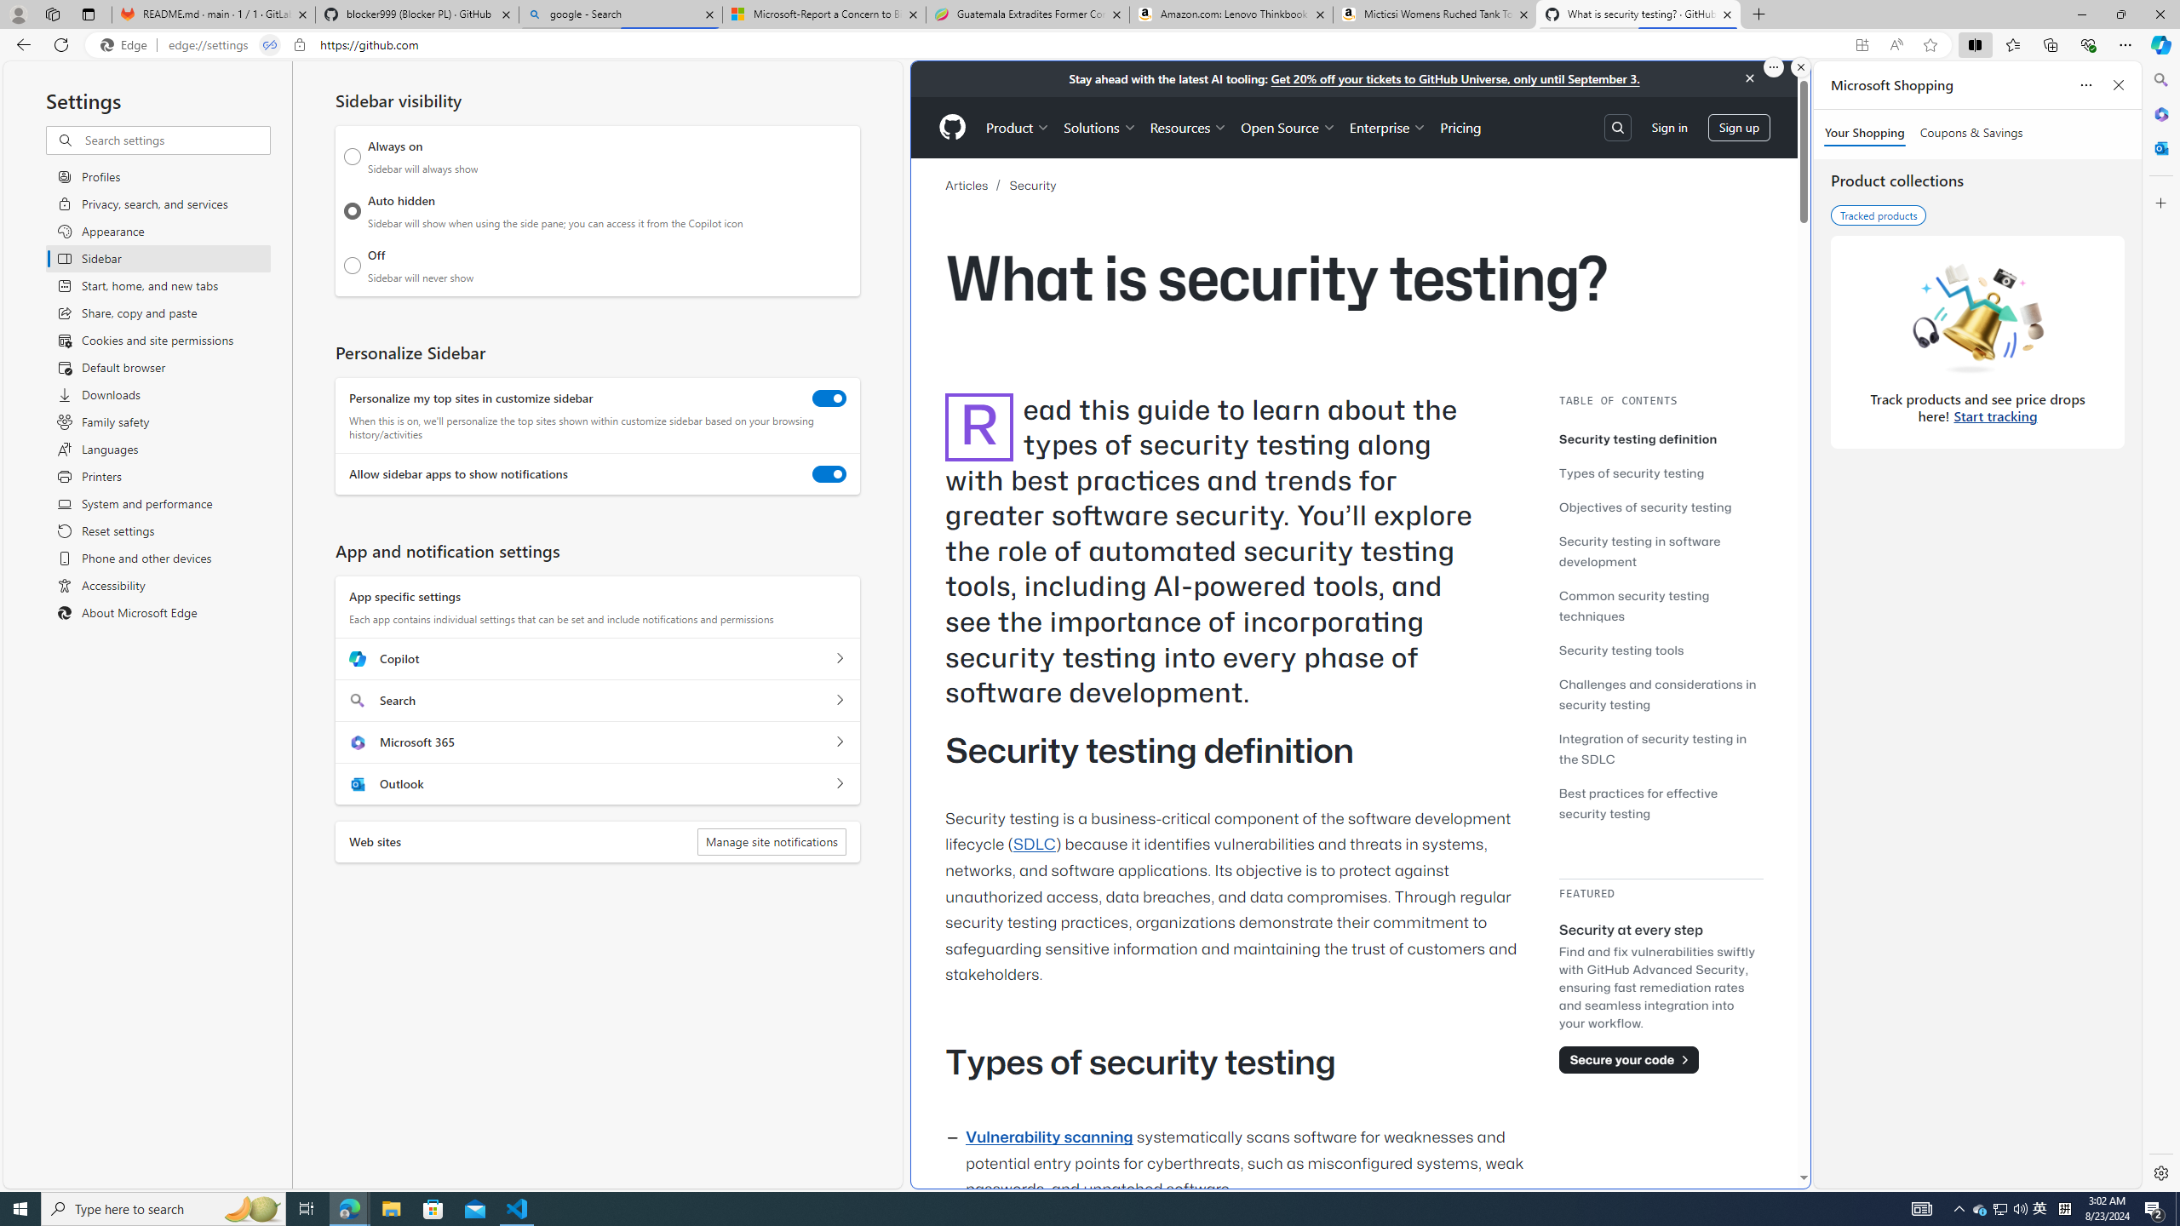 This screenshot has width=2180, height=1226. I want to click on Open Source, so click(1288, 127).